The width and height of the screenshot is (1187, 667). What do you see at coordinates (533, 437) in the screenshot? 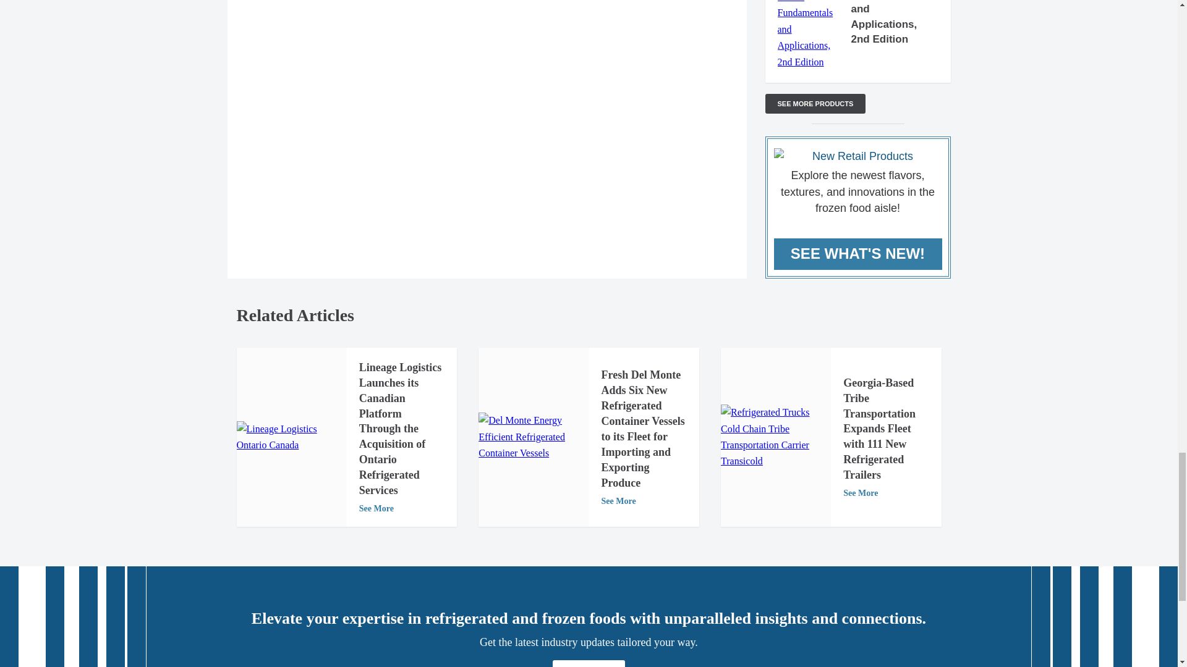
I see `Fresh Del Monte Produce Logo` at bounding box center [533, 437].